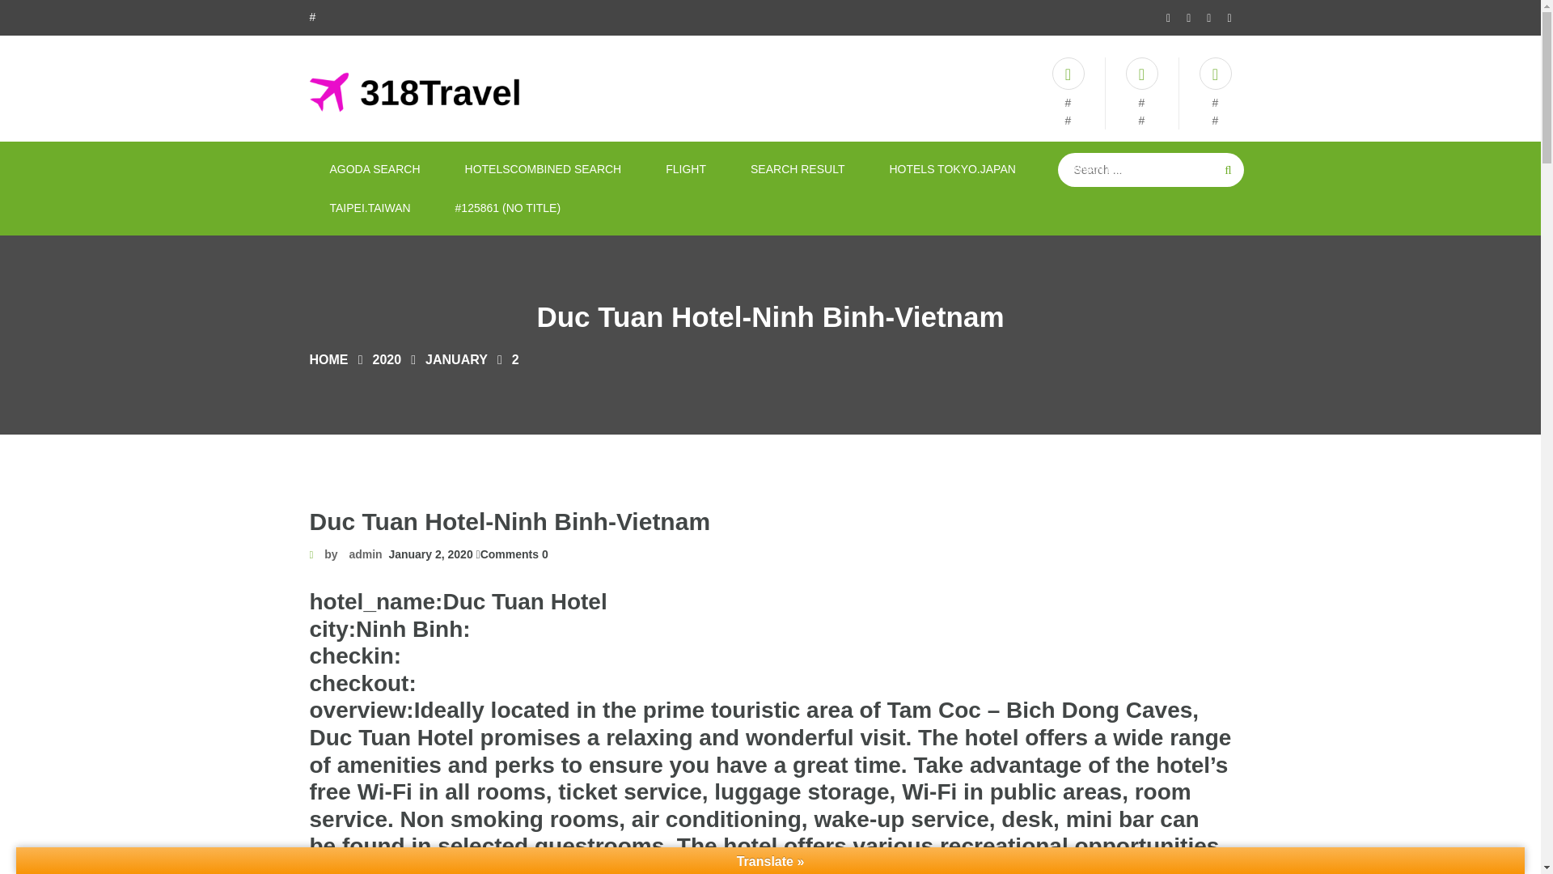 This screenshot has height=874, width=1553. Describe the element at coordinates (387, 359) in the screenshot. I see `2020` at that location.